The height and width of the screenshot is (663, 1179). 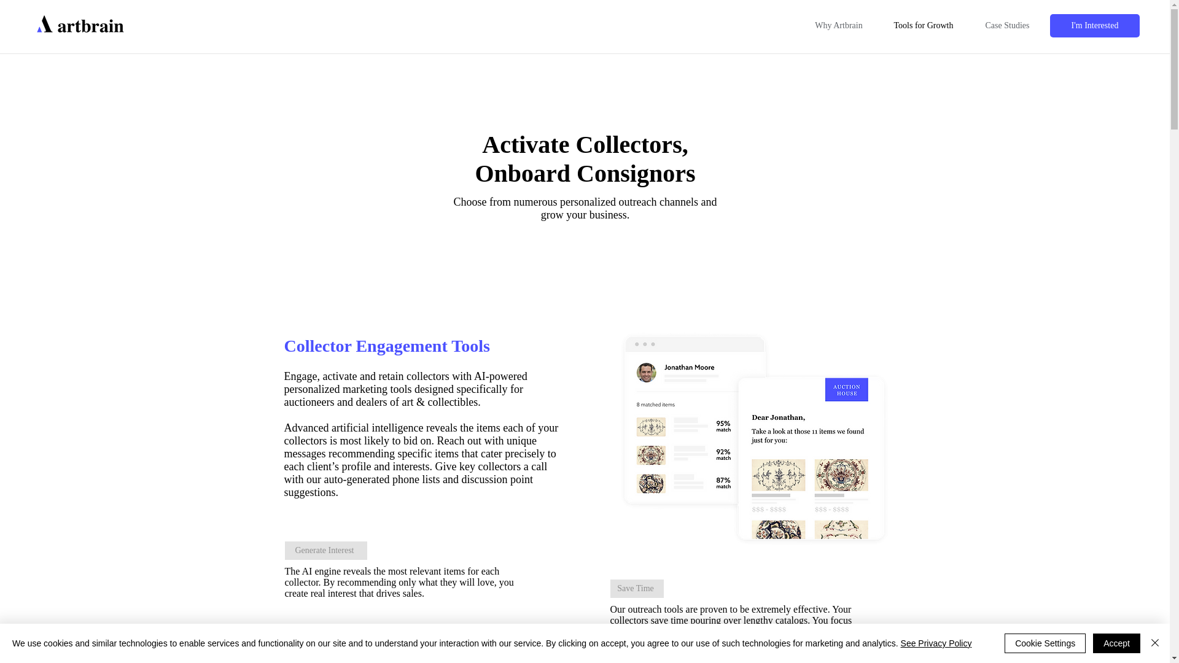 What do you see at coordinates (1095, 25) in the screenshot?
I see `I'm Interested` at bounding box center [1095, 25].